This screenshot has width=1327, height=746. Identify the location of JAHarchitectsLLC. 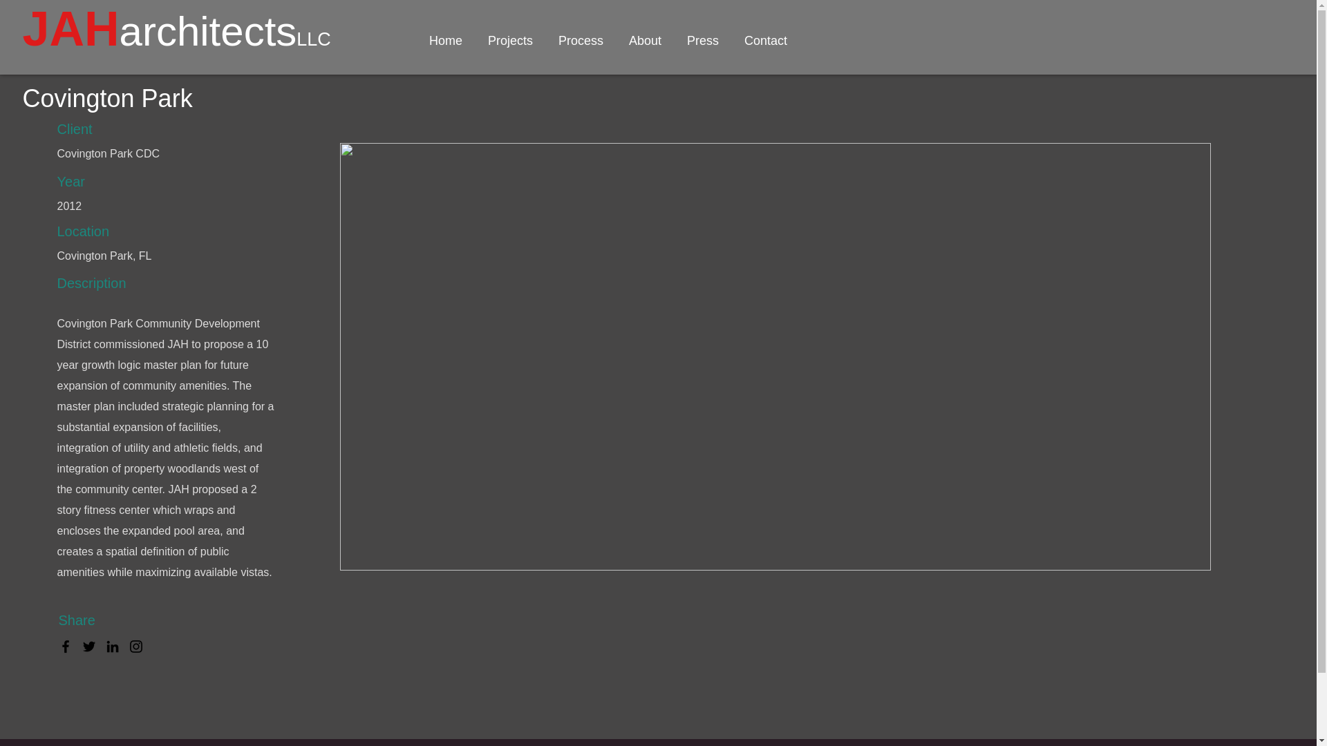
(176, 37).